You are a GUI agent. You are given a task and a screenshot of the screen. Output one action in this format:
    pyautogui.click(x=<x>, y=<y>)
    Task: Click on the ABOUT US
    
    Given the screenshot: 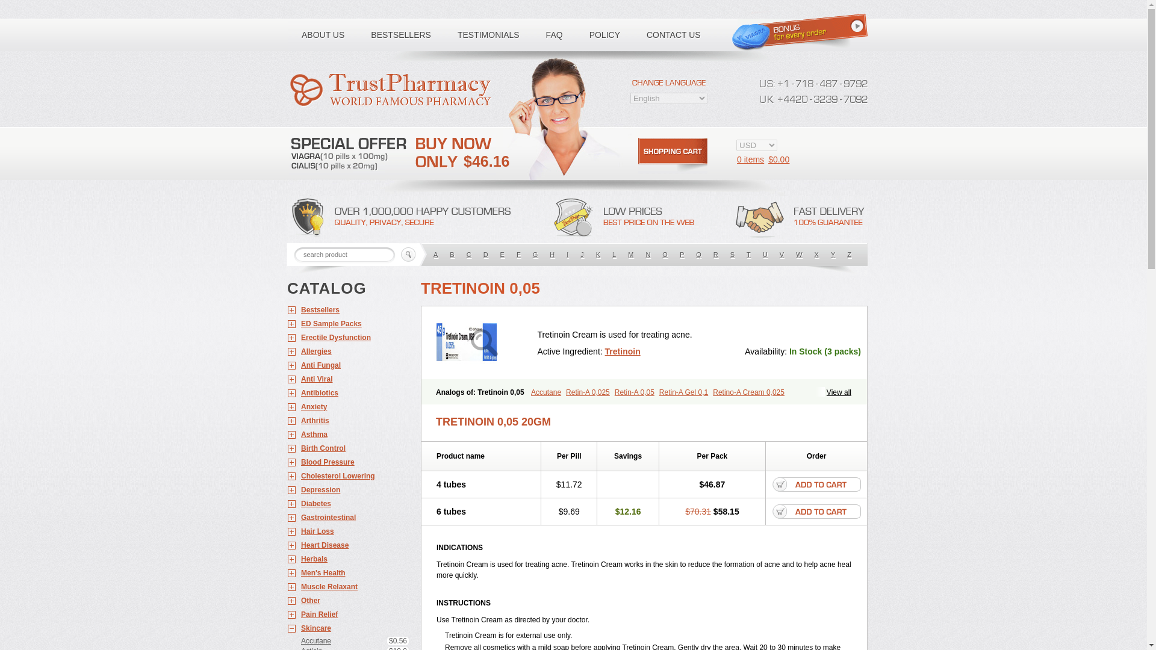 What is the action you would take?
    pyautogui.click(x=323, y=35)
    